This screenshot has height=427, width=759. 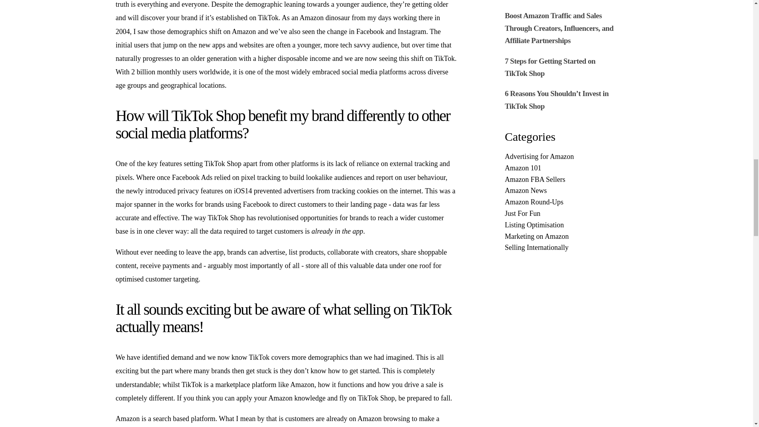 What do you see at coordinates (539, 213) in the screenshot?
I see `Just For Fun` at bounding box center [539, 213].